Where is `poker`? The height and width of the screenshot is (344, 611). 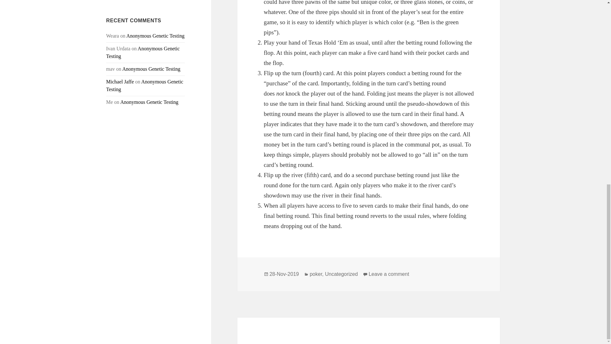
poker is located at coordinates (316, 274).